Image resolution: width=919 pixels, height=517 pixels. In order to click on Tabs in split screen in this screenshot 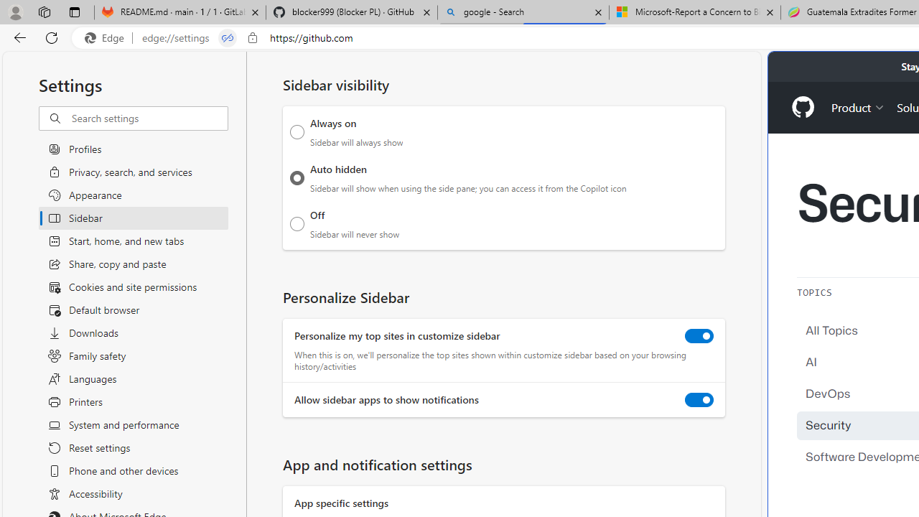, I will do `click(228, 38)`.